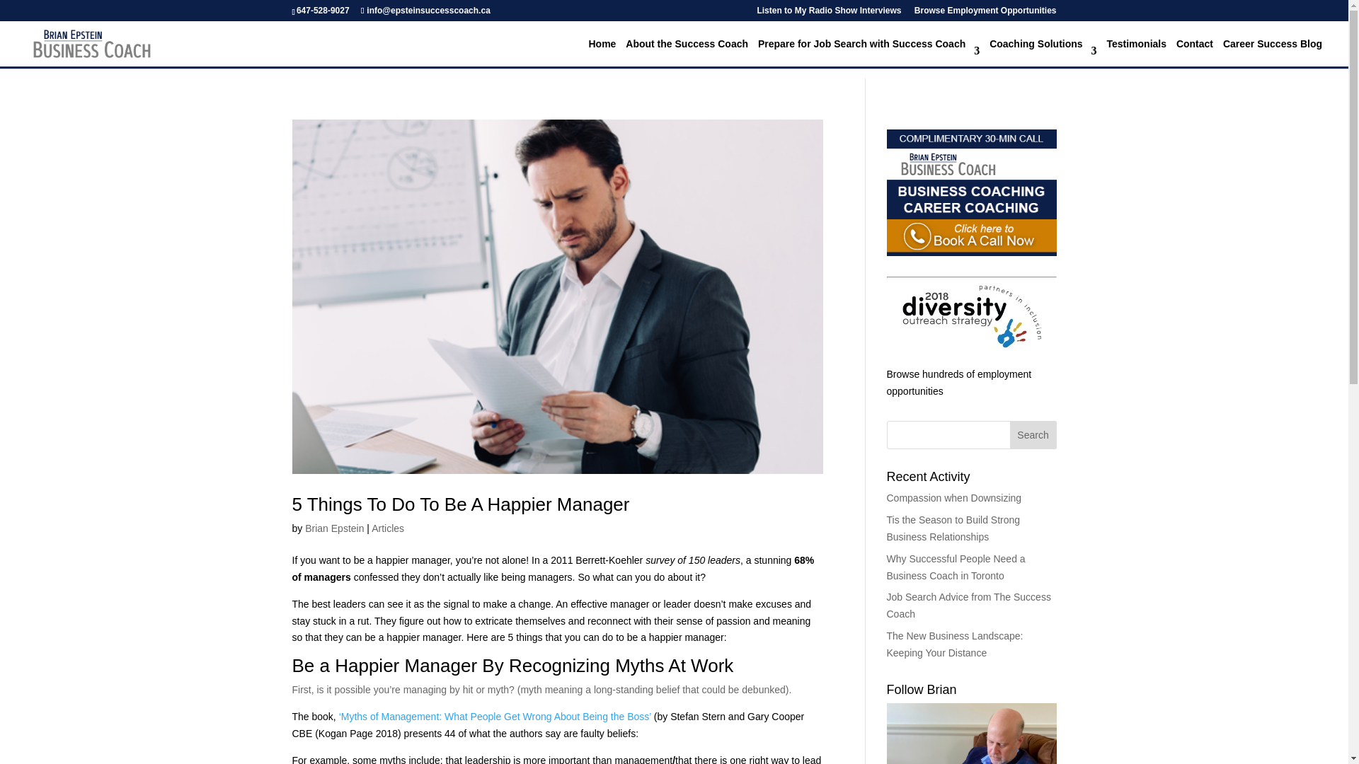 The height and width of the screenshot is (764, 1359). Describe the element at coordinates (460, 504) in the screenshot. I see `5 Things To Do To Be A Happier Manager` at that location.